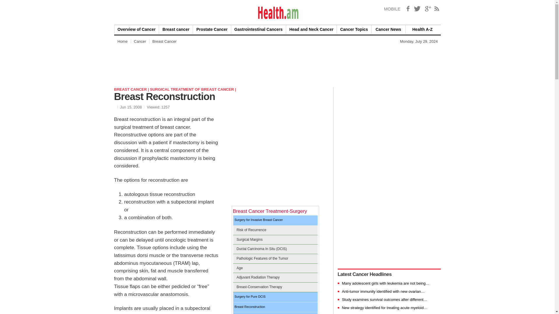 The height and width of the screenshot is (314, 559). Describe the element at coordinates (122, 41) in the screenshot. I see `Home` at that location.